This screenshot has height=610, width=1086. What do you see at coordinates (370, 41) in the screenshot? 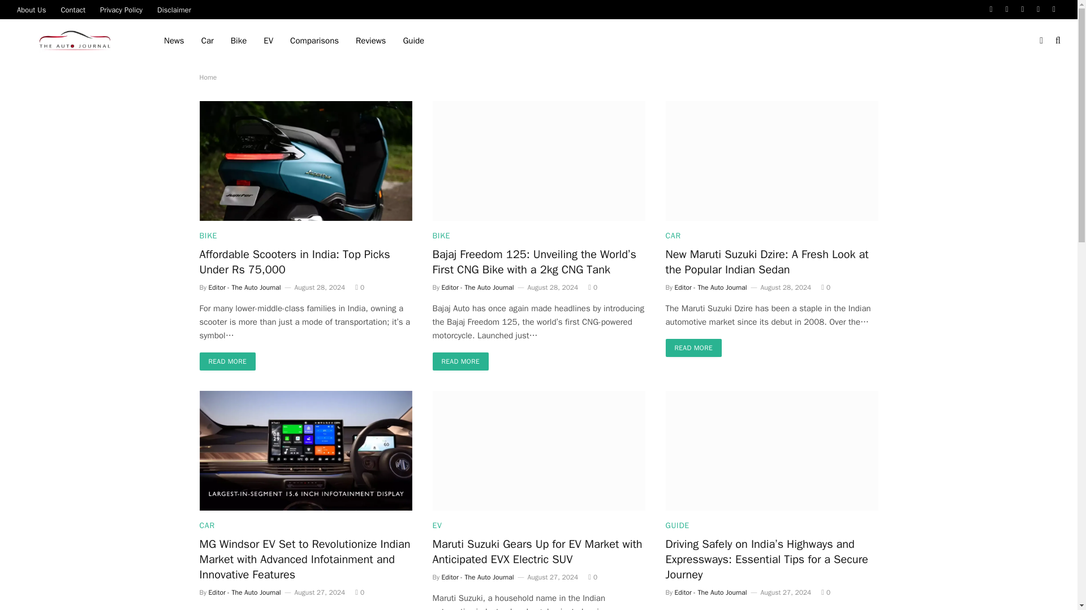
I see `Reviews` at bounding box center [370, 41].